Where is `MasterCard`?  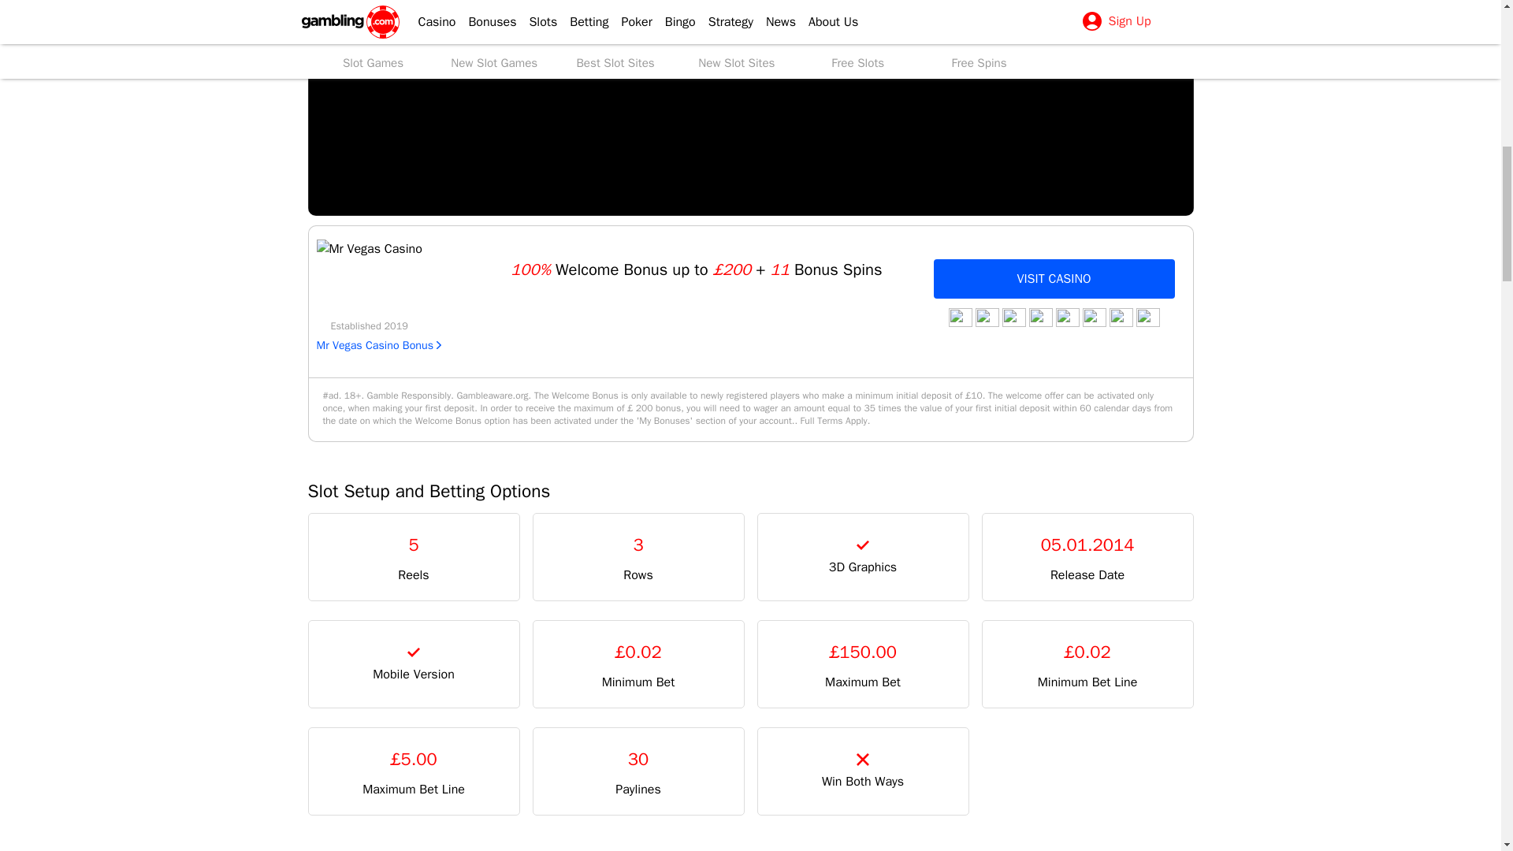
MasterCard is located at coordinates (987, 317).